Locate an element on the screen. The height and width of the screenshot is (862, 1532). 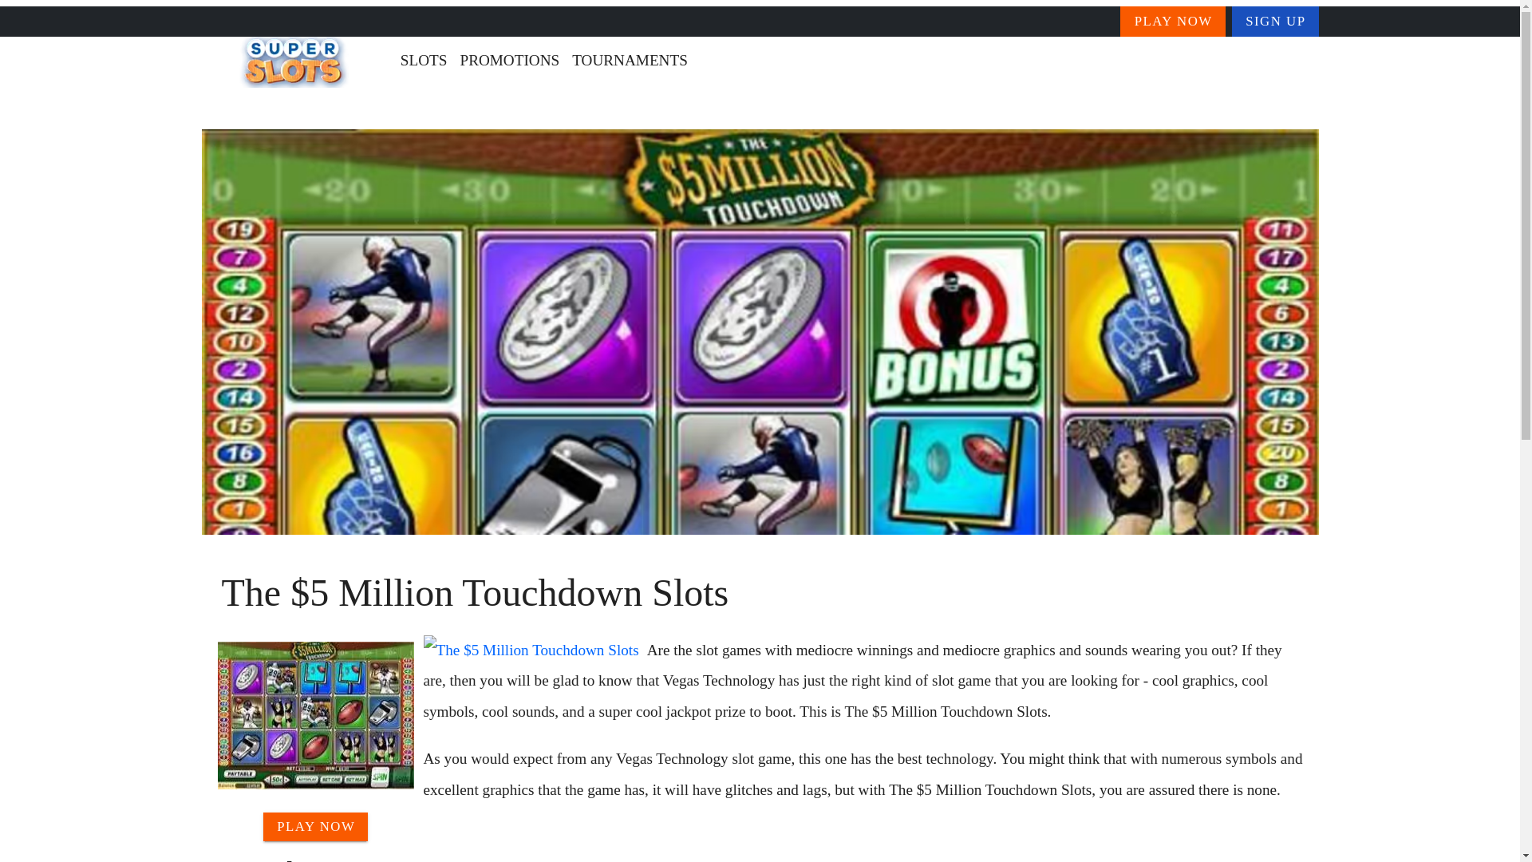
PLAY NOW is located at coordinates (1173, 21).